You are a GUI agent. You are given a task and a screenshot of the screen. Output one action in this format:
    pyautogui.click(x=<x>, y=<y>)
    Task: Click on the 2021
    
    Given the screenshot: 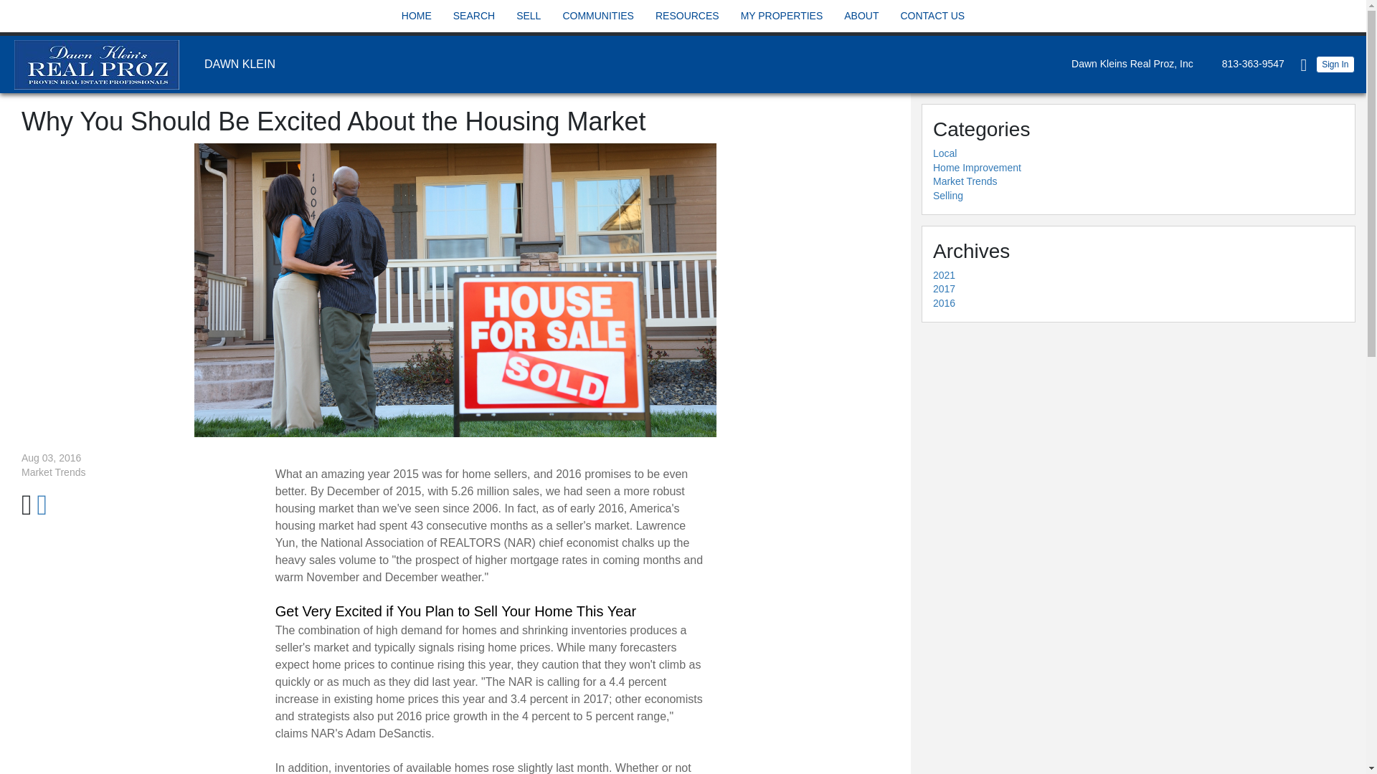 What is the action you would take?
    pyautogui.click(x=944, y=275)
    